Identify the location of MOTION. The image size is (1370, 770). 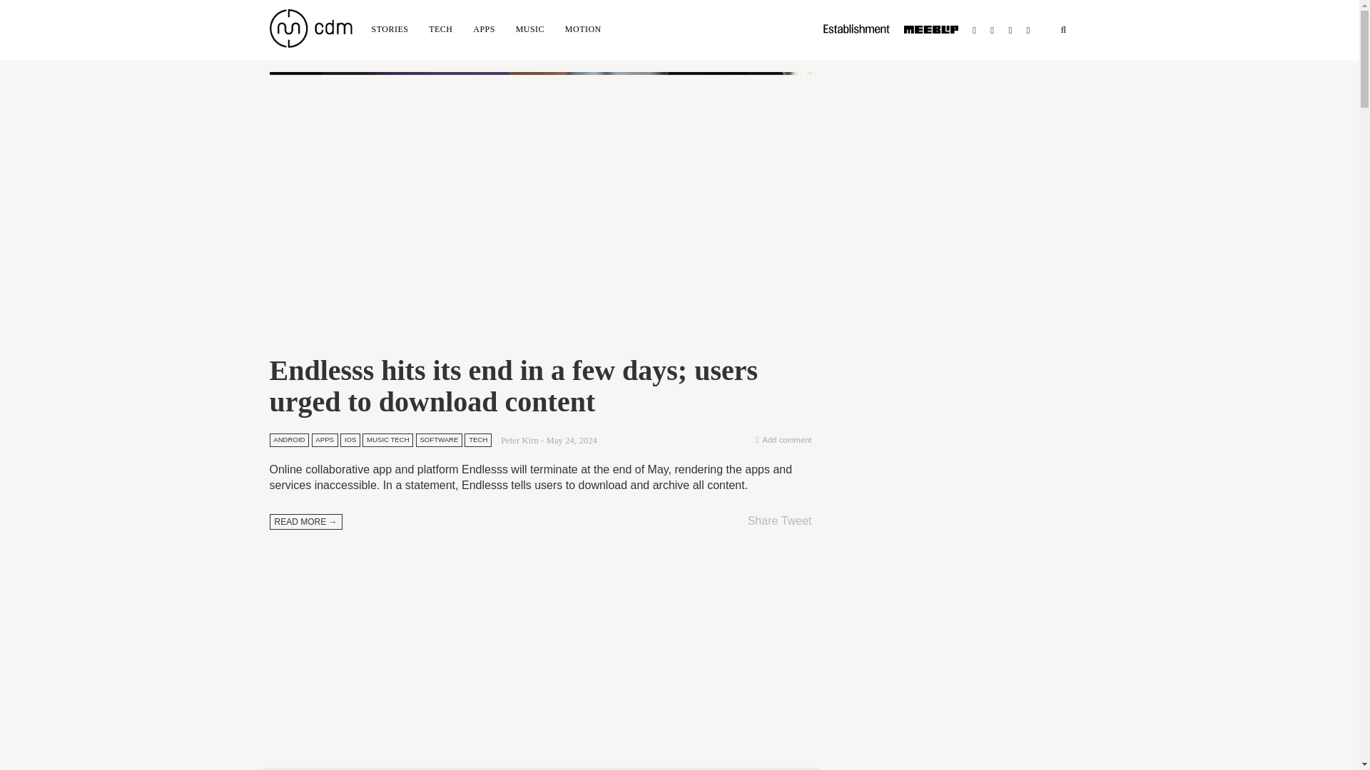
(582, 29).